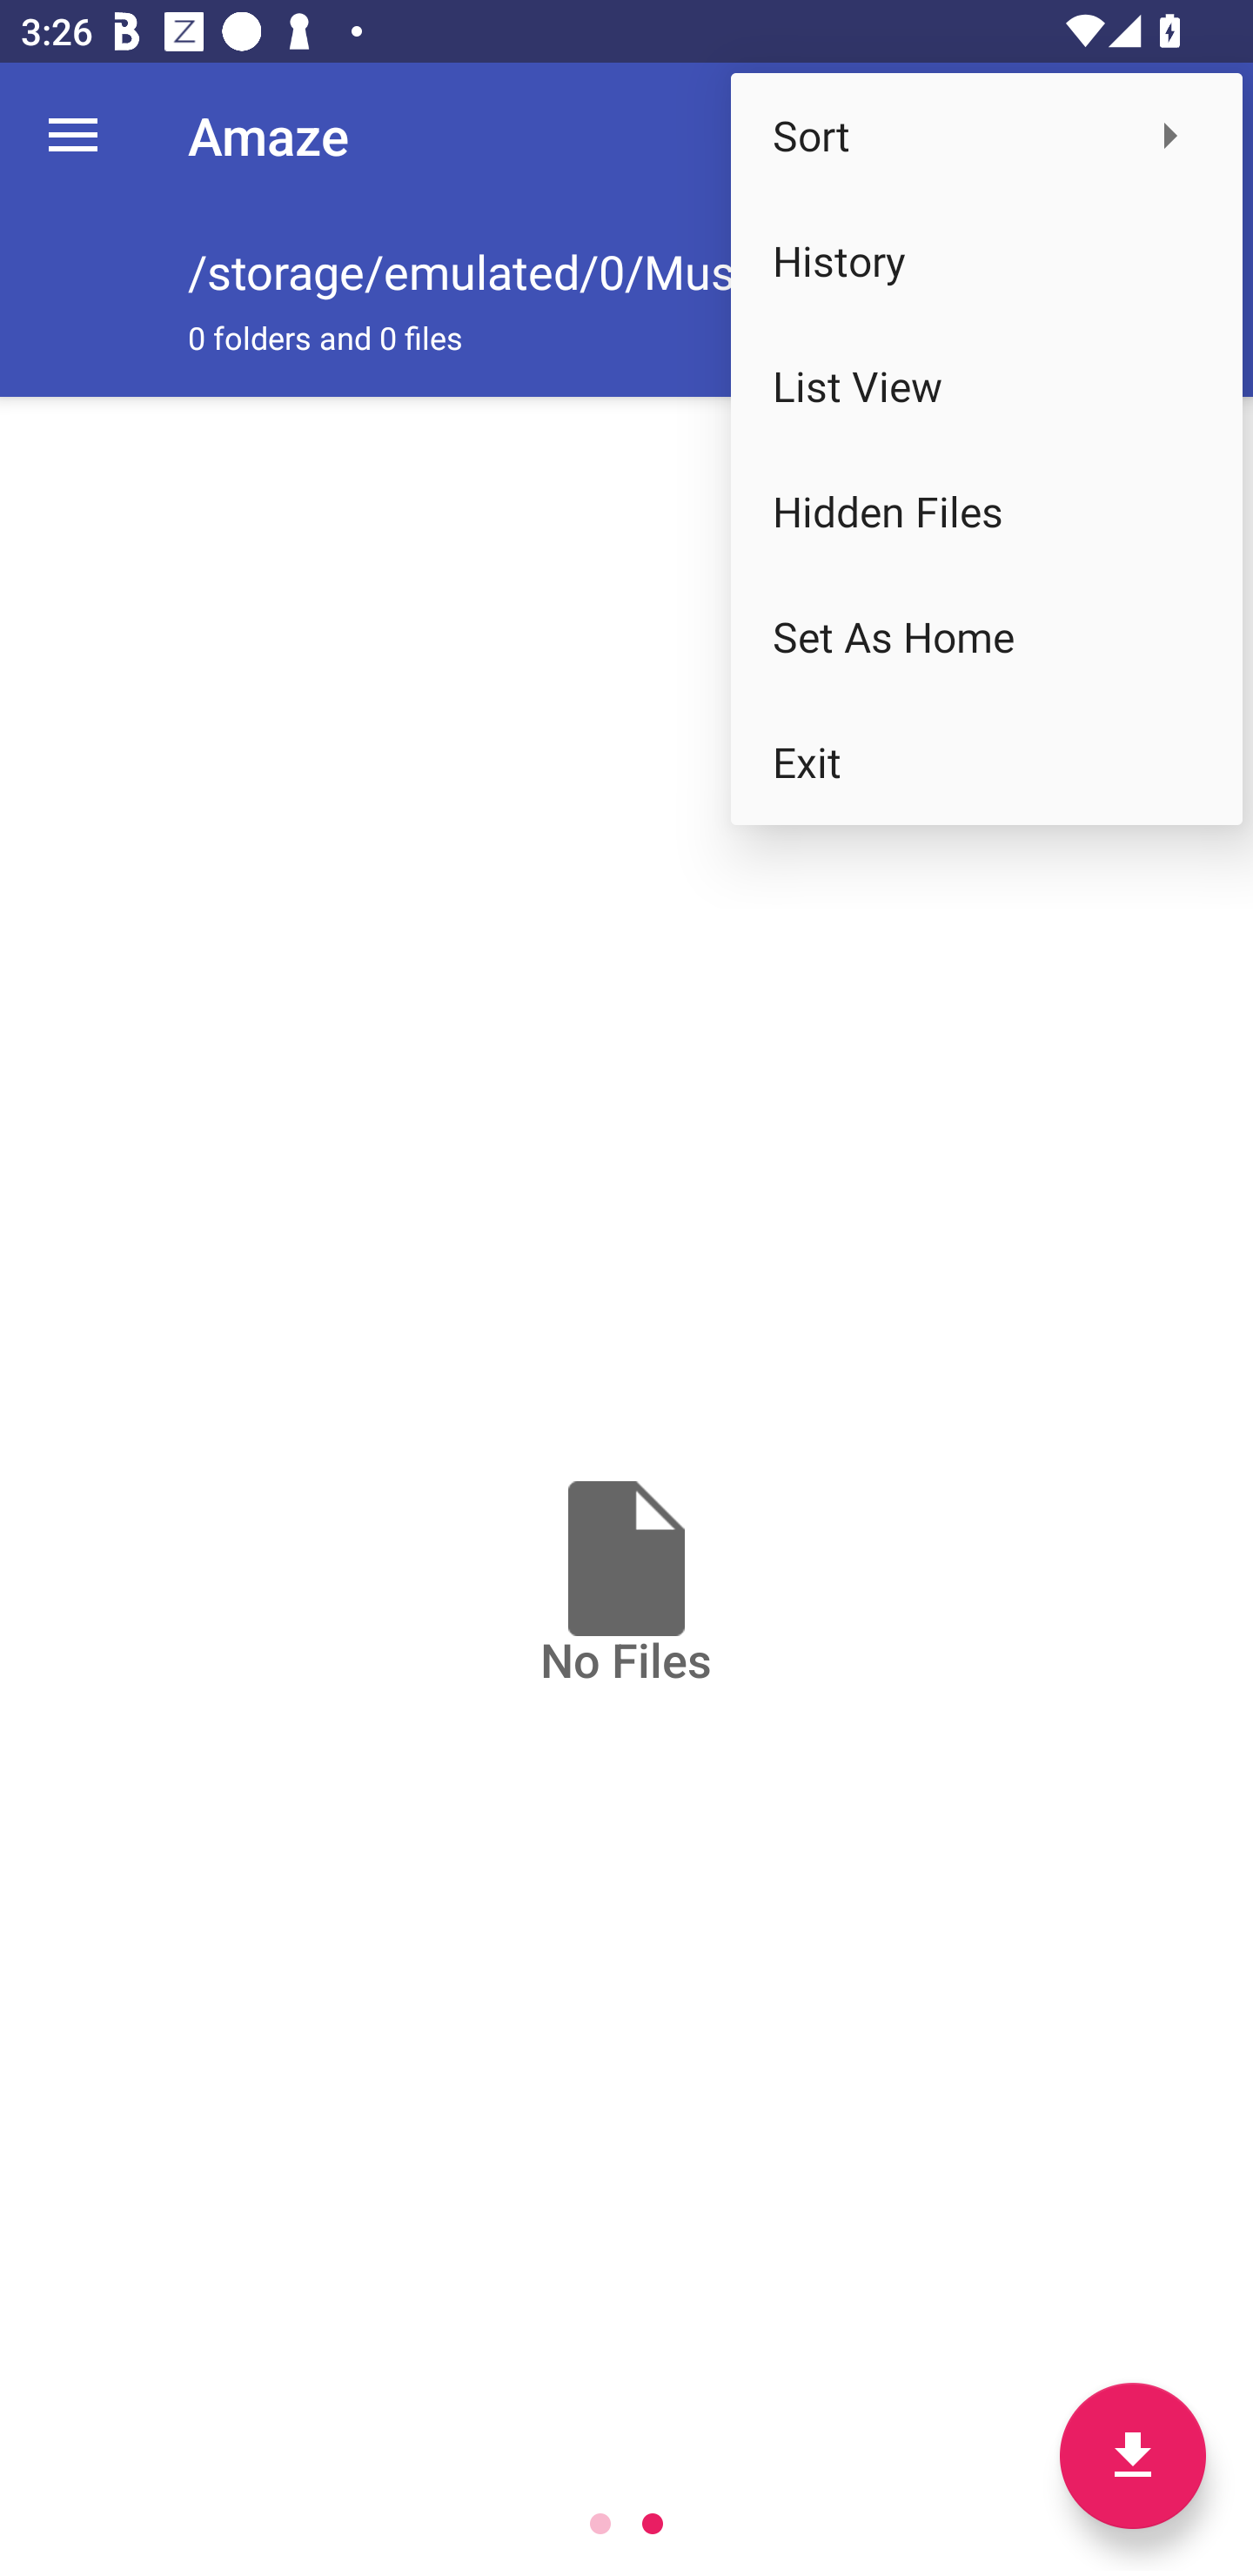 The height and width of the screenshot is (2576, 1253). What do you see at coordinates (987, 386) in the screenshot?
I see `List View` at bounding box center [987, 386].